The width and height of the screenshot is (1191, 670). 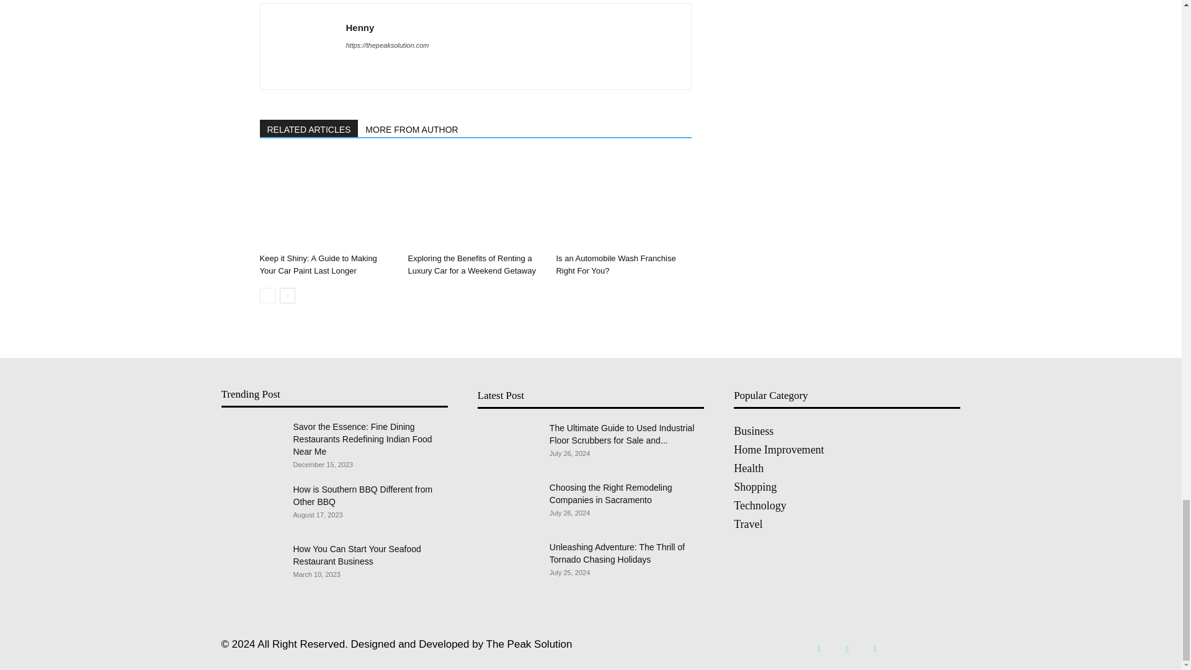 What do you see at coordinates (318, 264) in the screenshot?
I see `Keep it Shiny: A Guide to Making Your Car Paint Last Longer` at bounding box center [318, 264].